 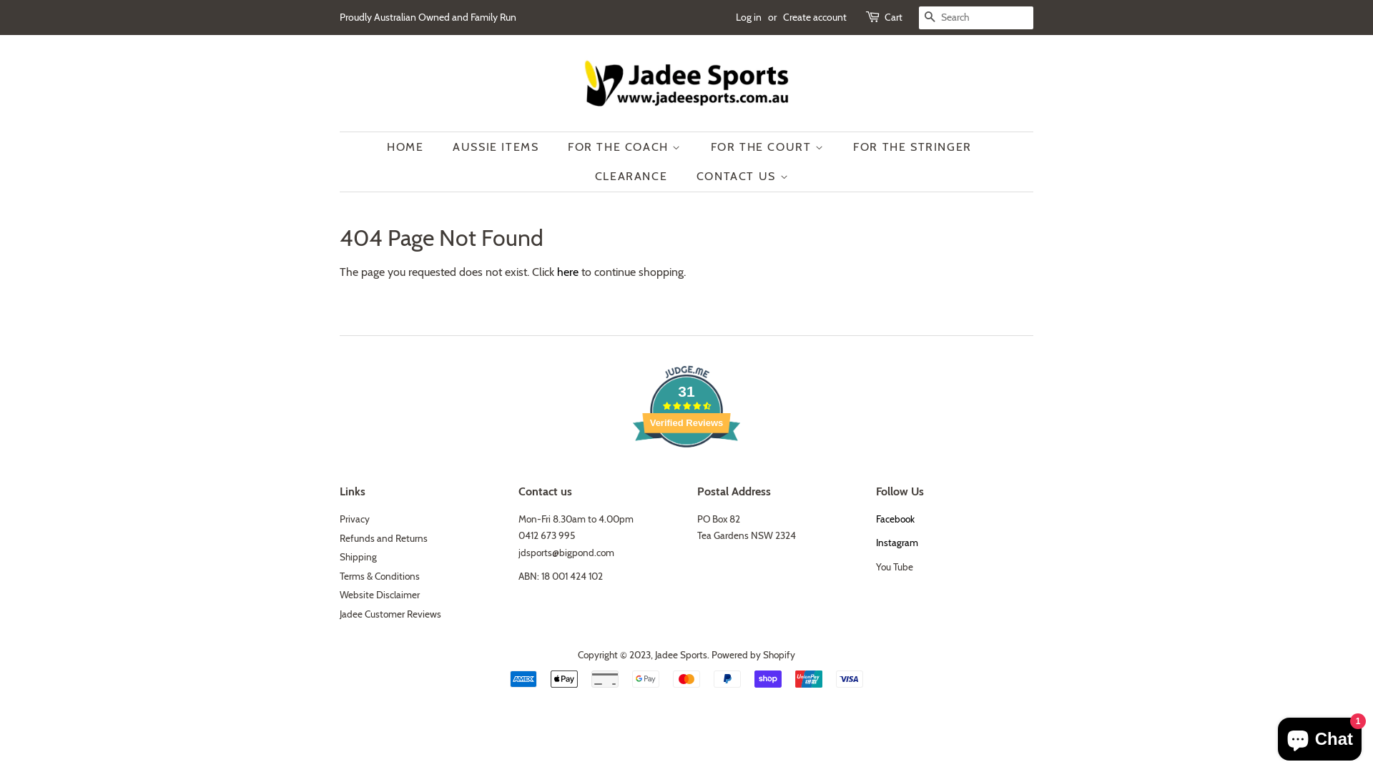 I want to click on Log in, so click(x=749, y=17).